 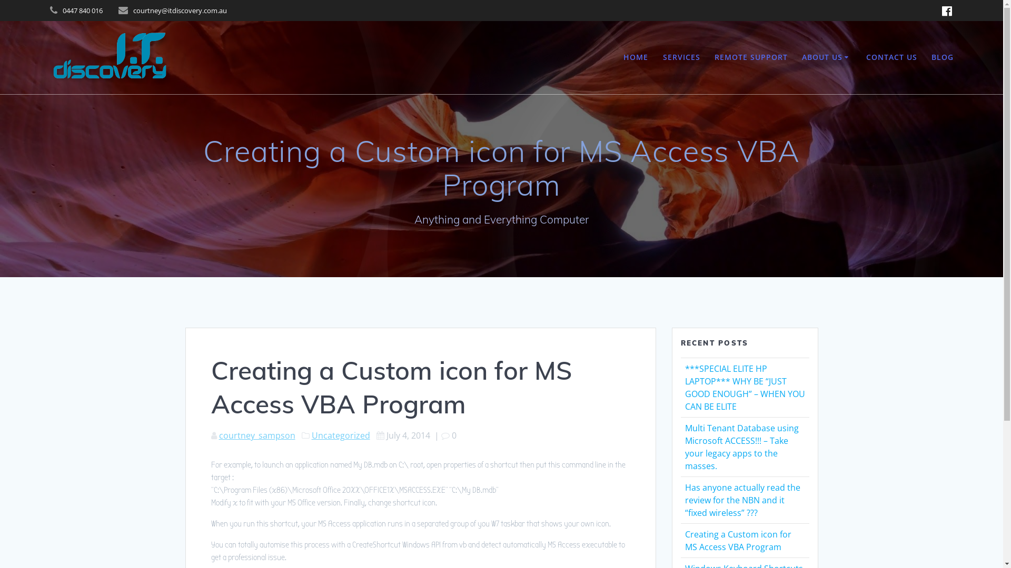 I want to click on HOME, so click(x=636, y=57).